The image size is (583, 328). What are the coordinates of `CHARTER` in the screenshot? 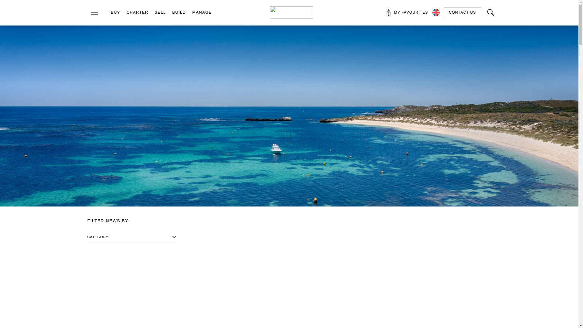 It's located at (137, 12).